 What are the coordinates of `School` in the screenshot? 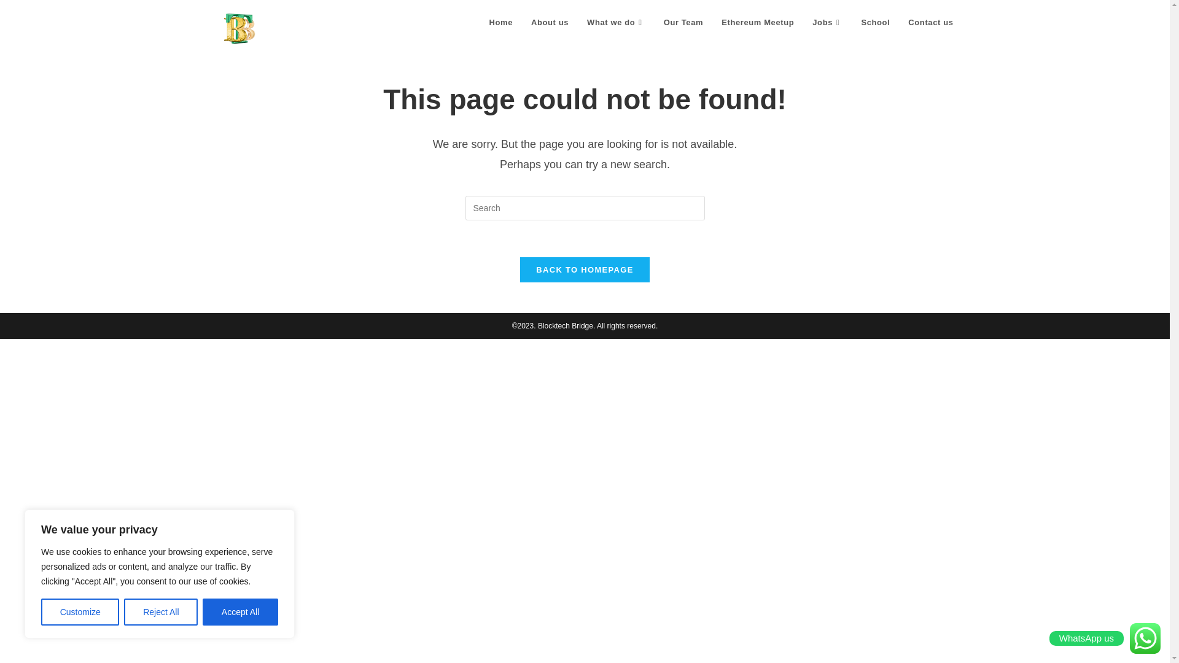 It's located at (874, 23).